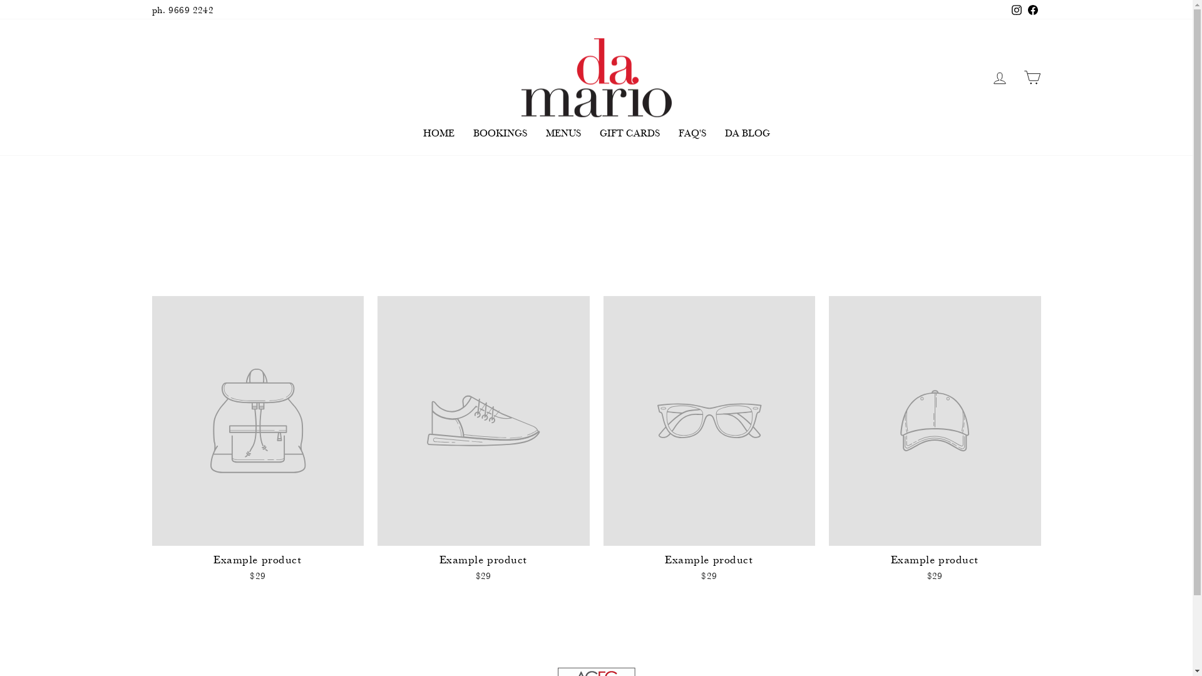  Describe the element at coordinates (1016, 10) in the screenshot. I see `Instagram` at that location.